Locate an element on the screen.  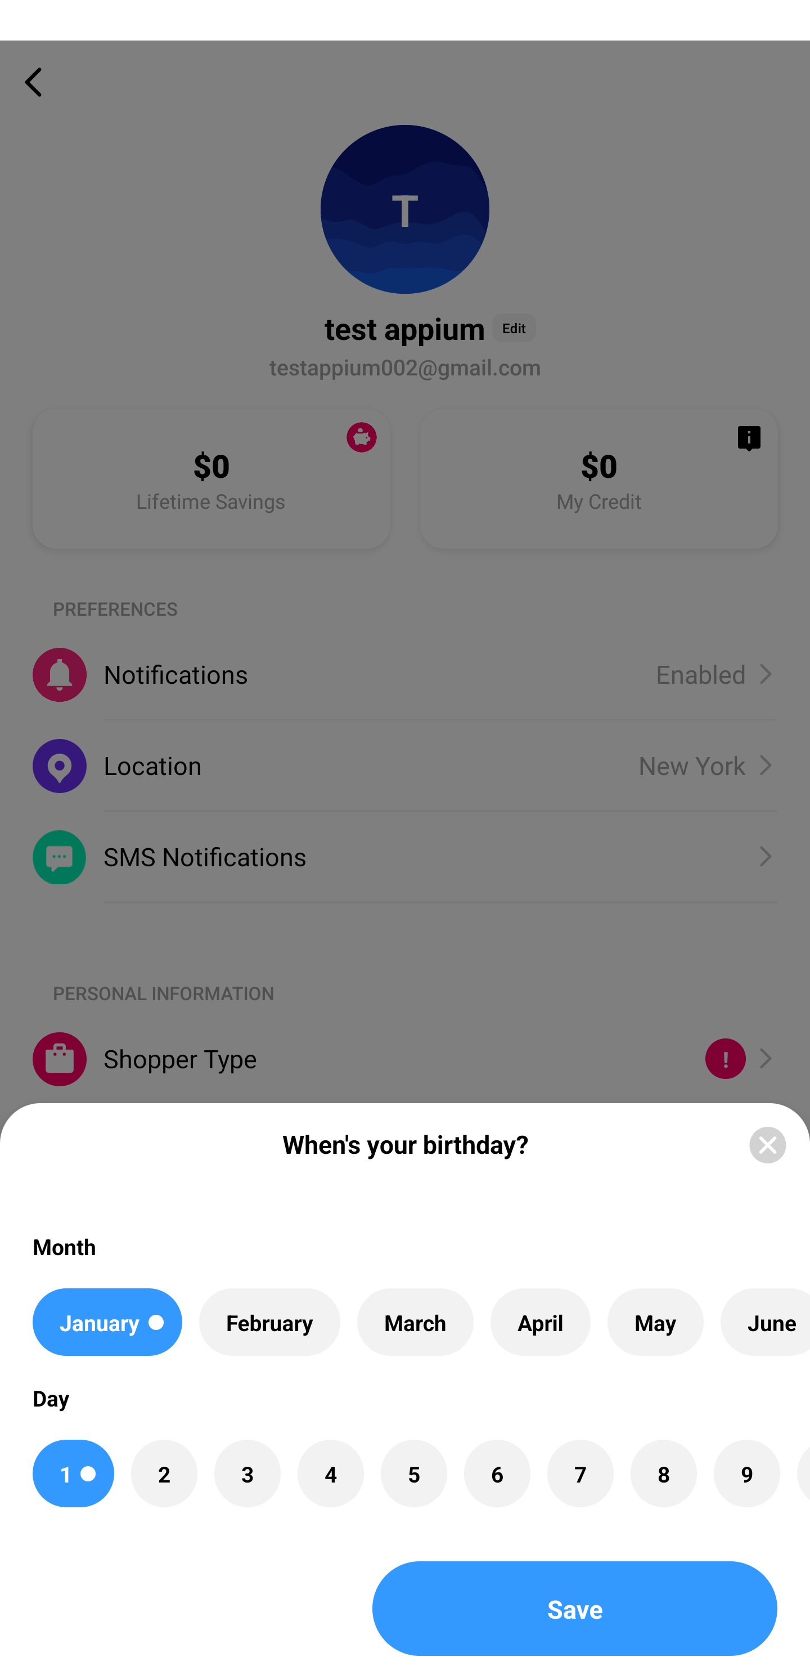
1 is located at coordinates (73, 1474).